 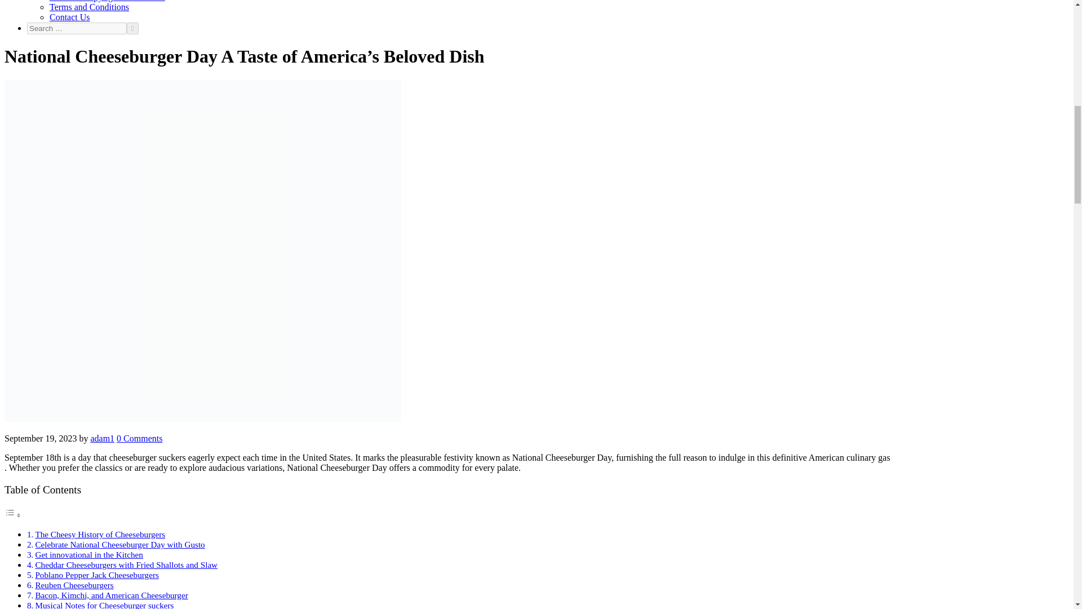 What do you see at coordinates (140, 438) in the screenshot?
I see `0 Comments` at bounding box center [140, 438].